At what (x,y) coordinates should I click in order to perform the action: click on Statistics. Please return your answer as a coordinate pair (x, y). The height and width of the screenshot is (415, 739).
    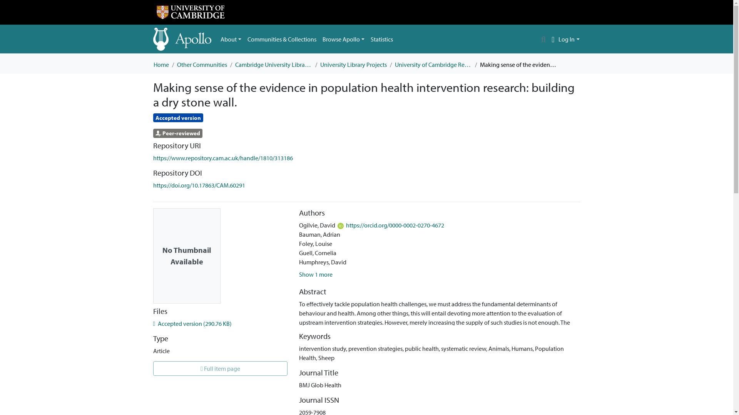
    Looking at the image, I should click on (382, 39).